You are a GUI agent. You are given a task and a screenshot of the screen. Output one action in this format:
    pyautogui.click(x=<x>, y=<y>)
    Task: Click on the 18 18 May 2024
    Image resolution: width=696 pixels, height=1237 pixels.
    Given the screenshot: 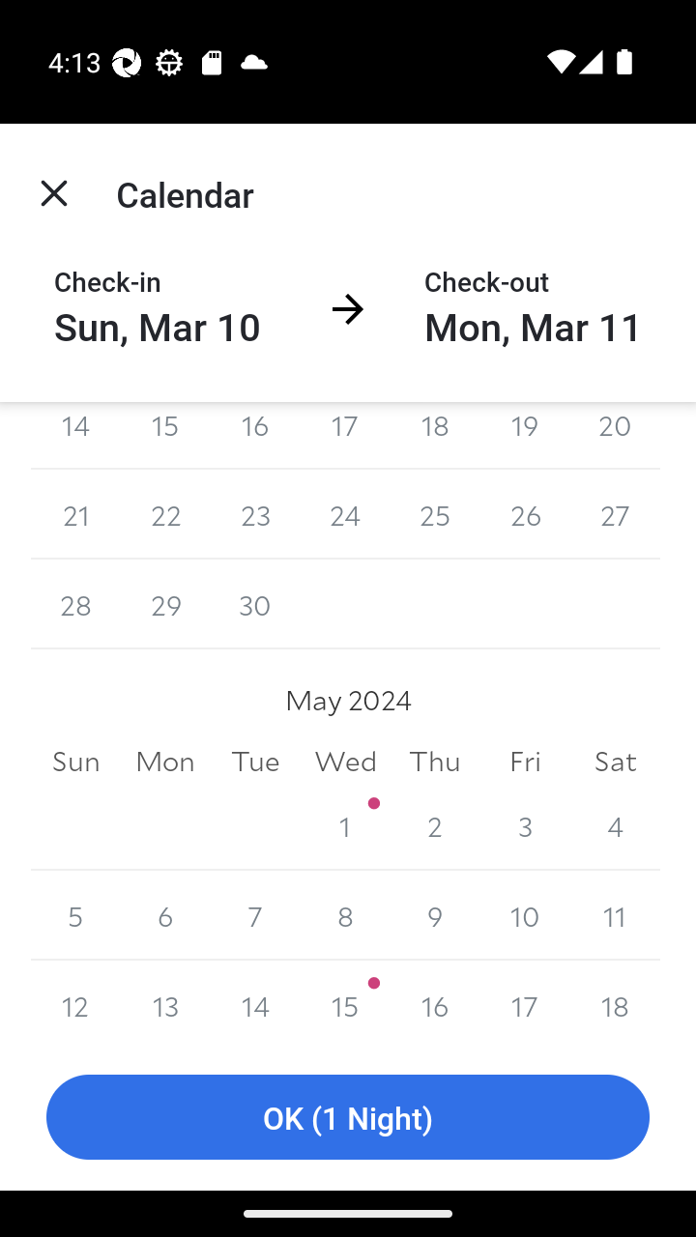 What is the action you would take?
    pyautogui.click(x=615, y=1002)
    